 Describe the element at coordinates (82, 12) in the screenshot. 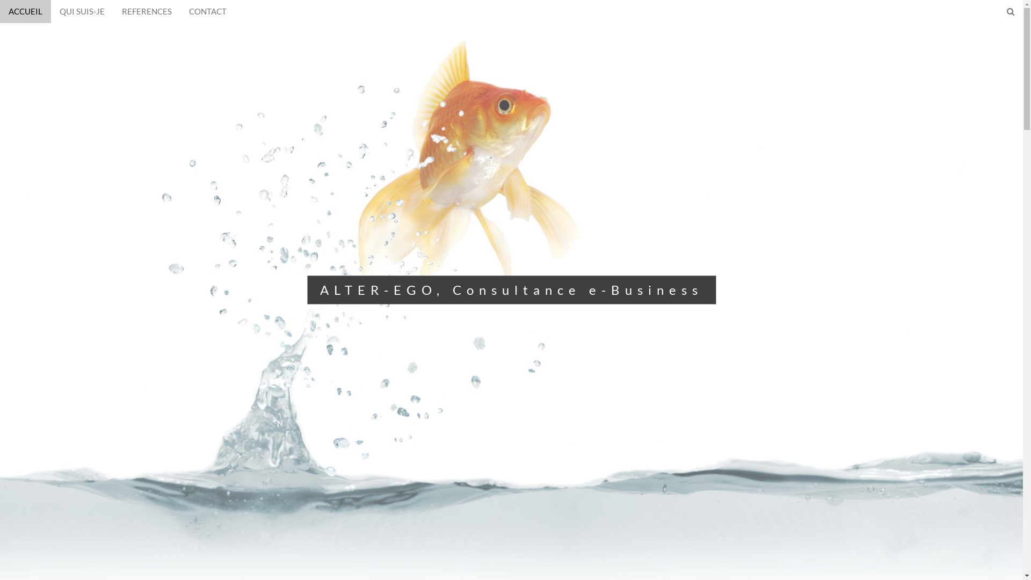

I see `QUI SUIS-JE` at that location.